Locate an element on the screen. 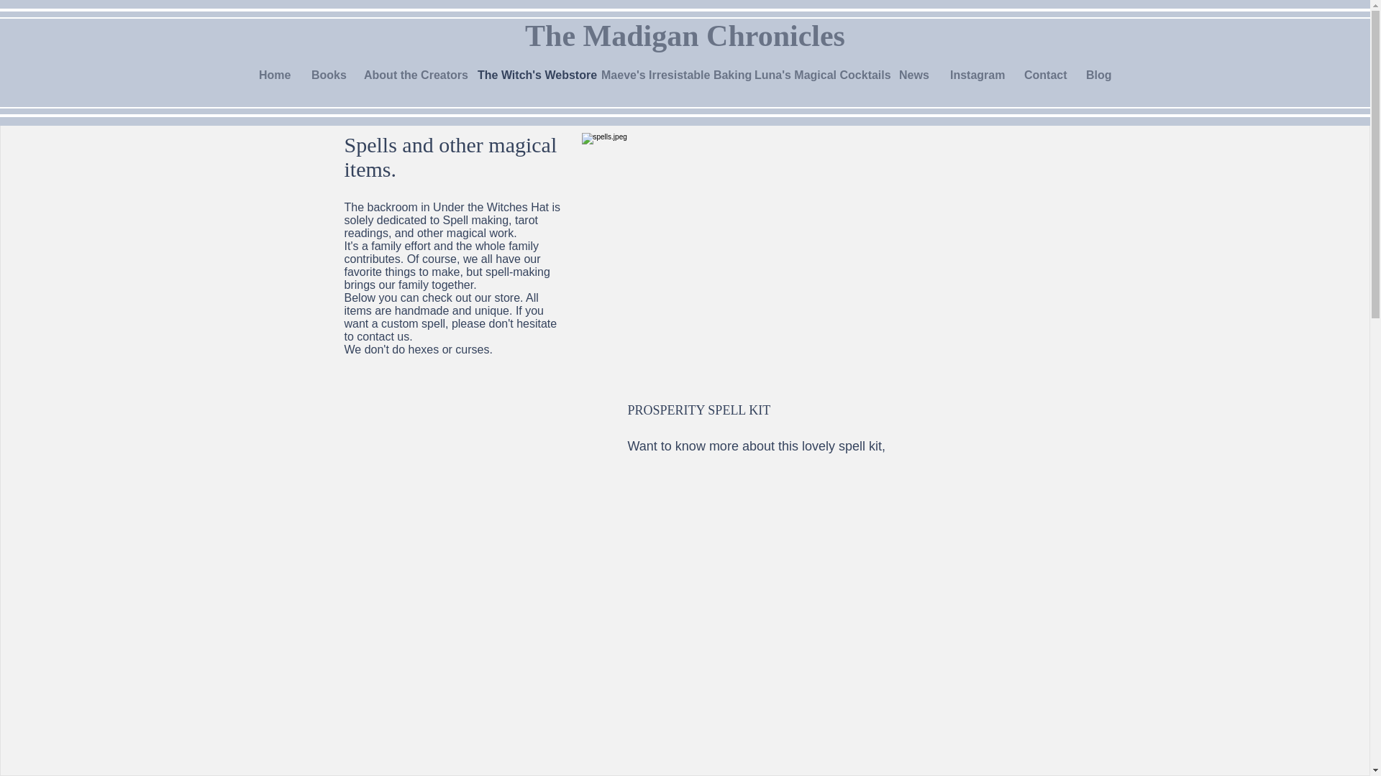 The width and height of the screenshot is (1381, 776). Contact is located at coordinates (1044, 75).